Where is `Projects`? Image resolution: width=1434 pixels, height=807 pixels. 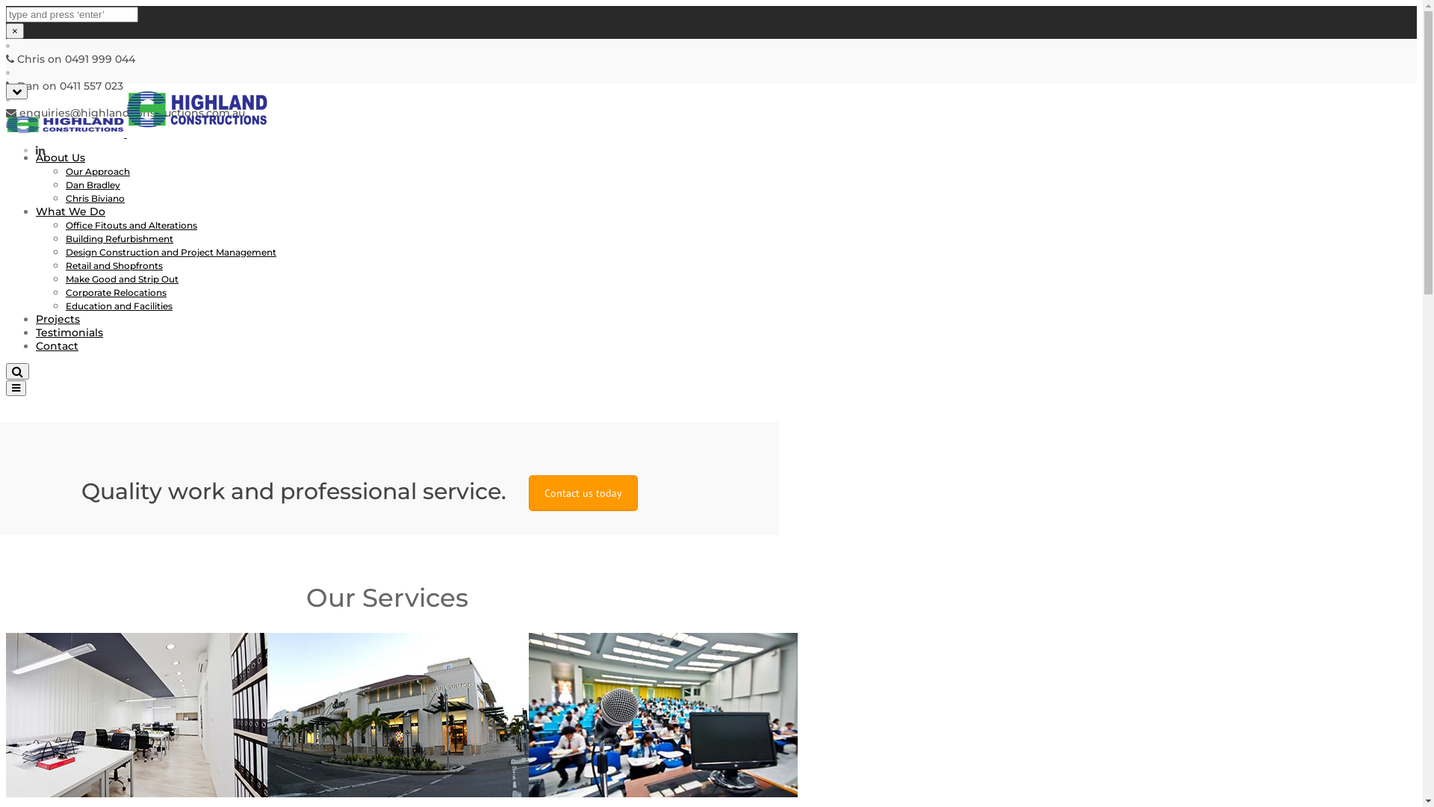 Projects is located at coordinates (58, 319).